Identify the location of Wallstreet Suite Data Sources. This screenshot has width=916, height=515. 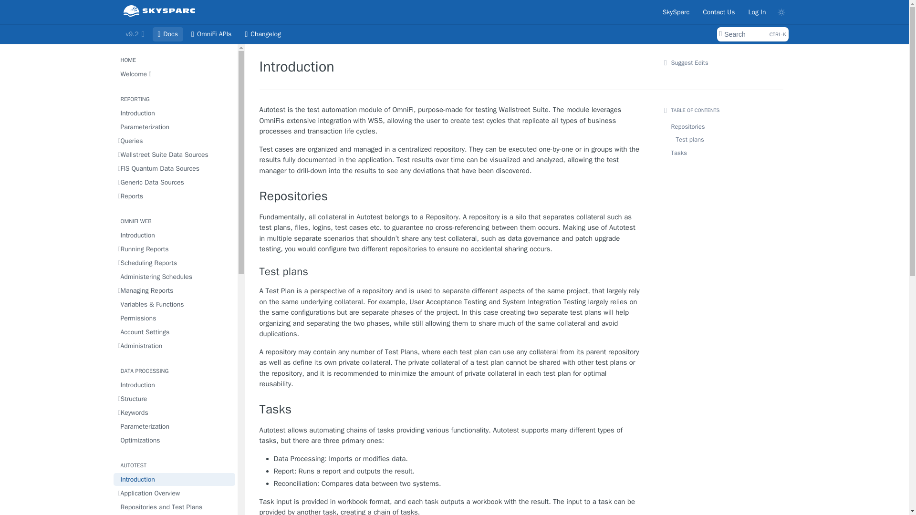
(175, 154).